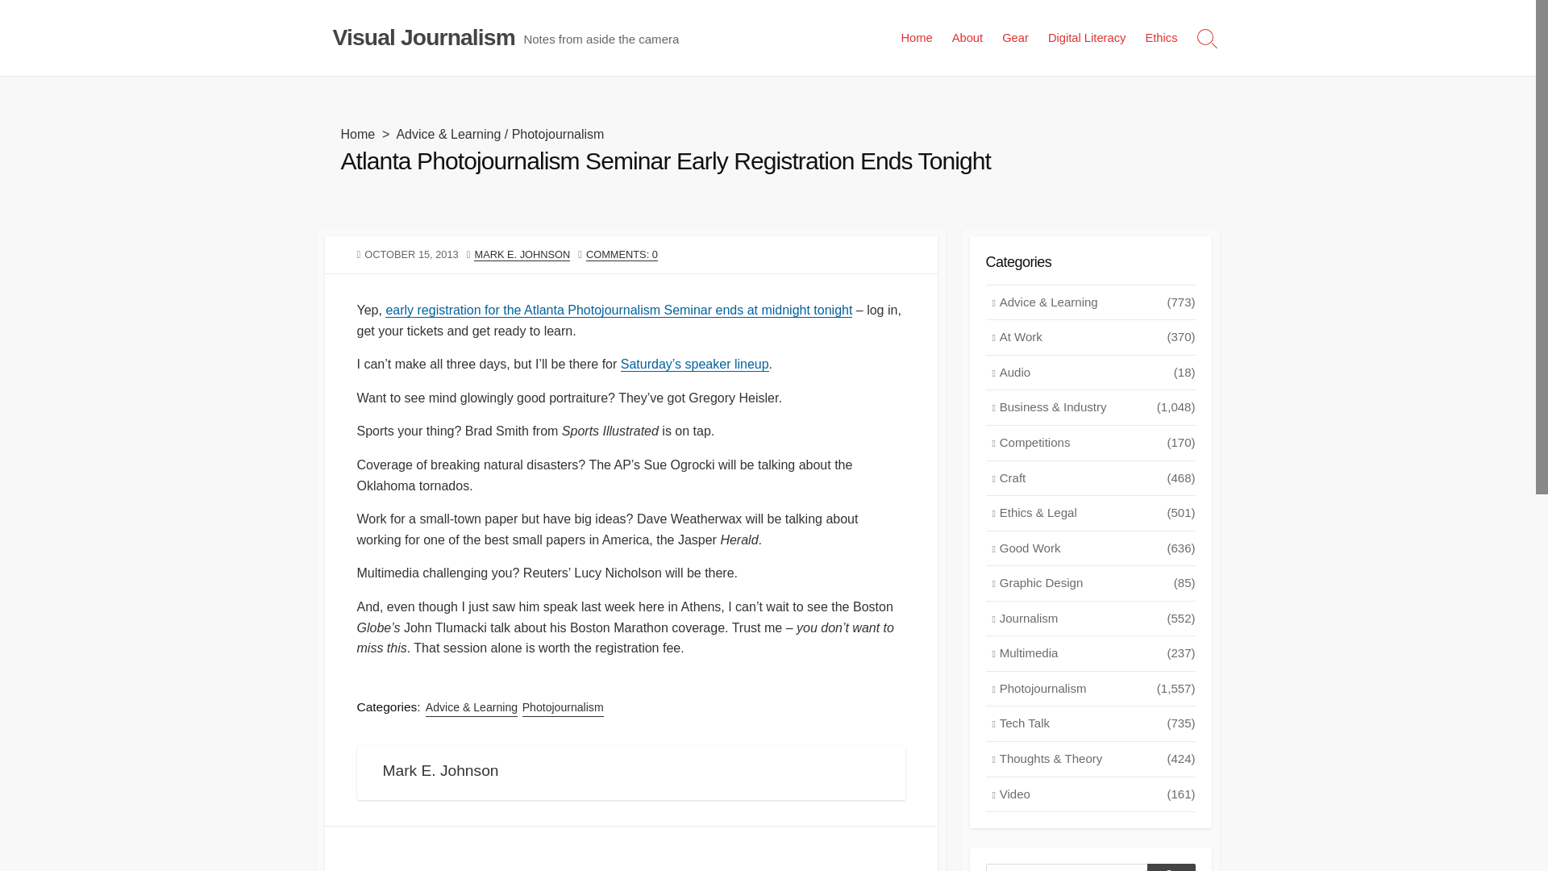 The height and width of the screenshot is (871, 1548). Describe the element at coordinates (1015, 37) in the screenshot. I see `Gear` at that location.